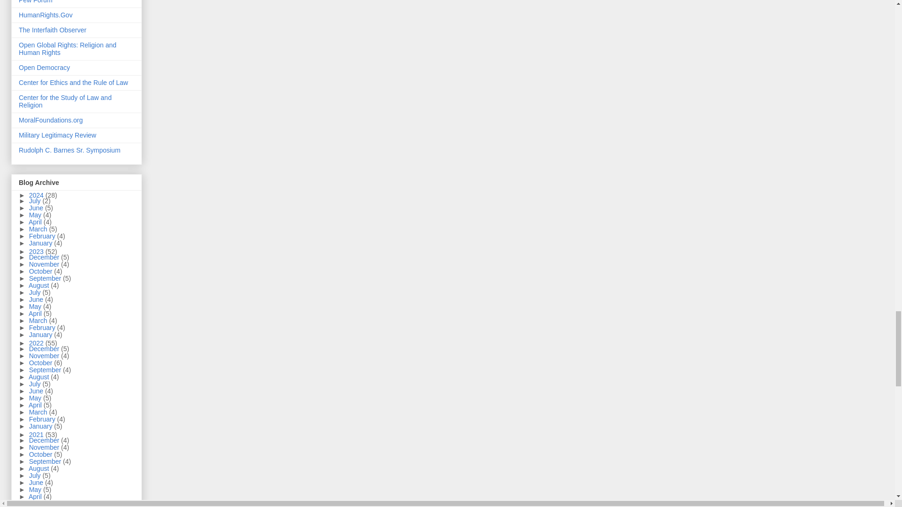  Describe the element at coordinates (37, 195) in the screenshot. I see `2024` at that location.